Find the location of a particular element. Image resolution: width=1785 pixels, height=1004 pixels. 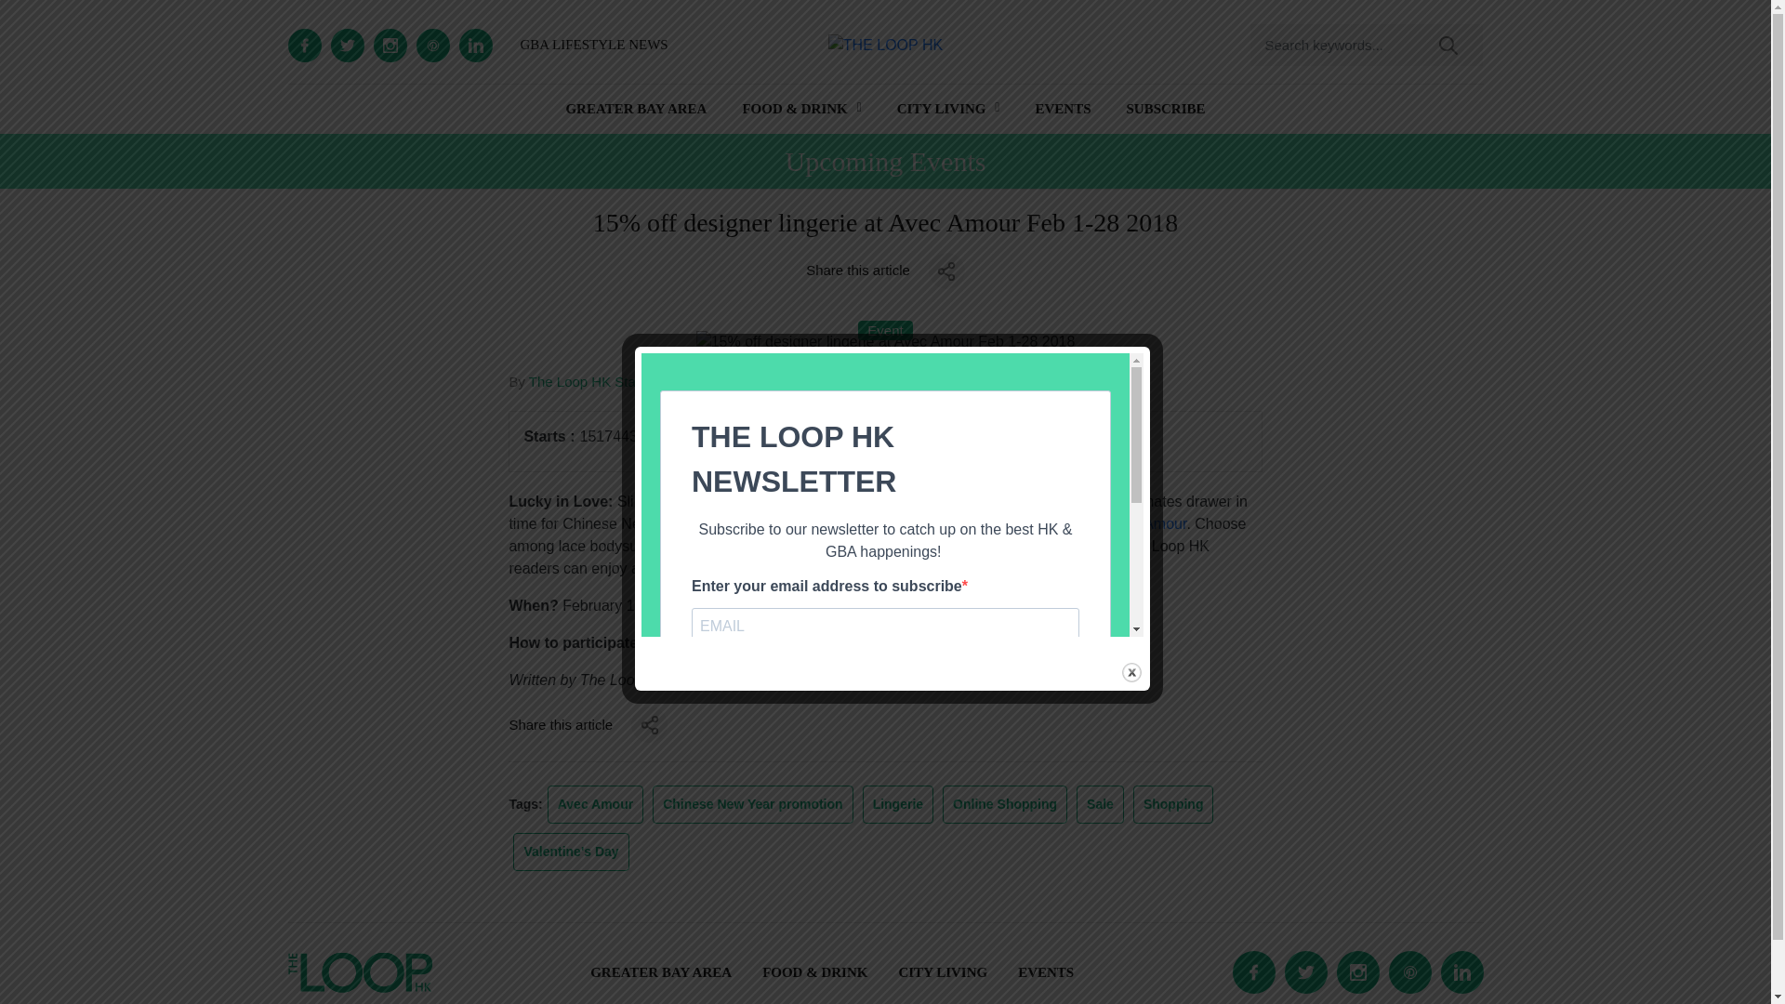

The Loop HK Staff is located at coordinates (586, 381).